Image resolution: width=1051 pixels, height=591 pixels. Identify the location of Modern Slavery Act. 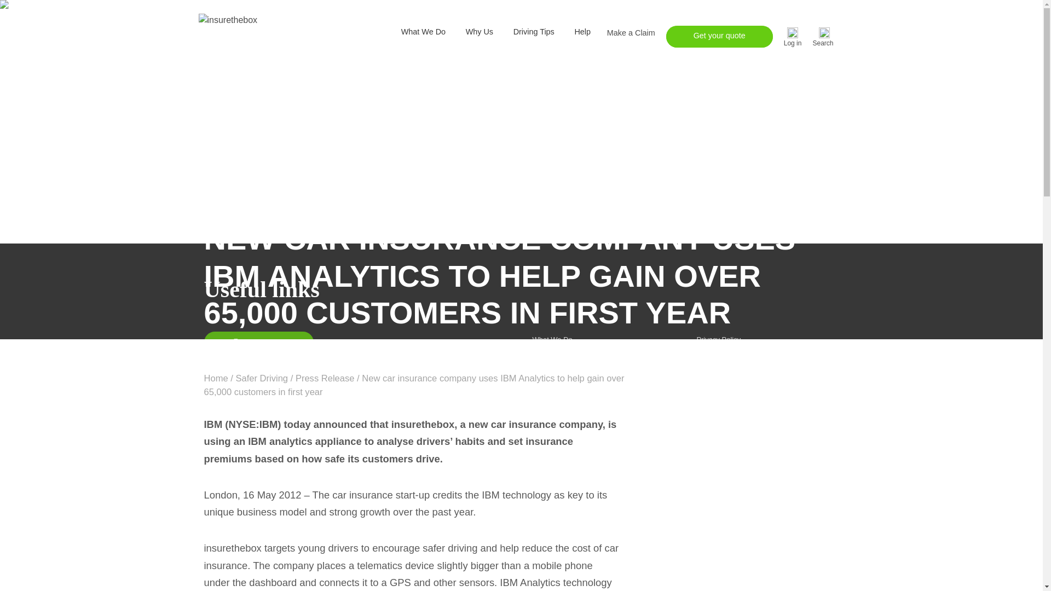
(727, 416).